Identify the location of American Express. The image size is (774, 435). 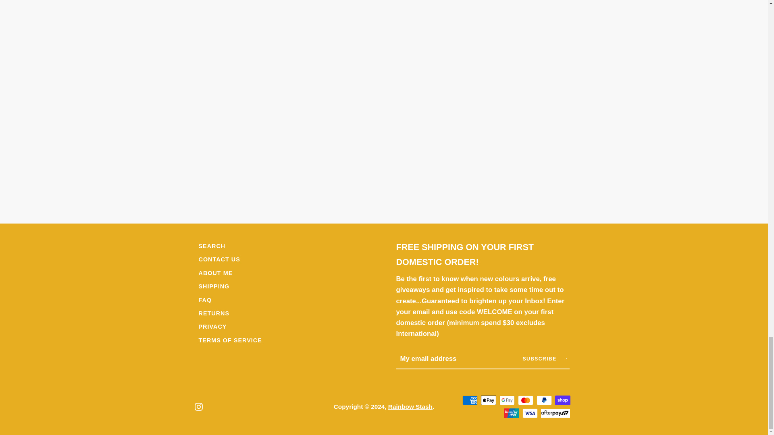
(470, 400).